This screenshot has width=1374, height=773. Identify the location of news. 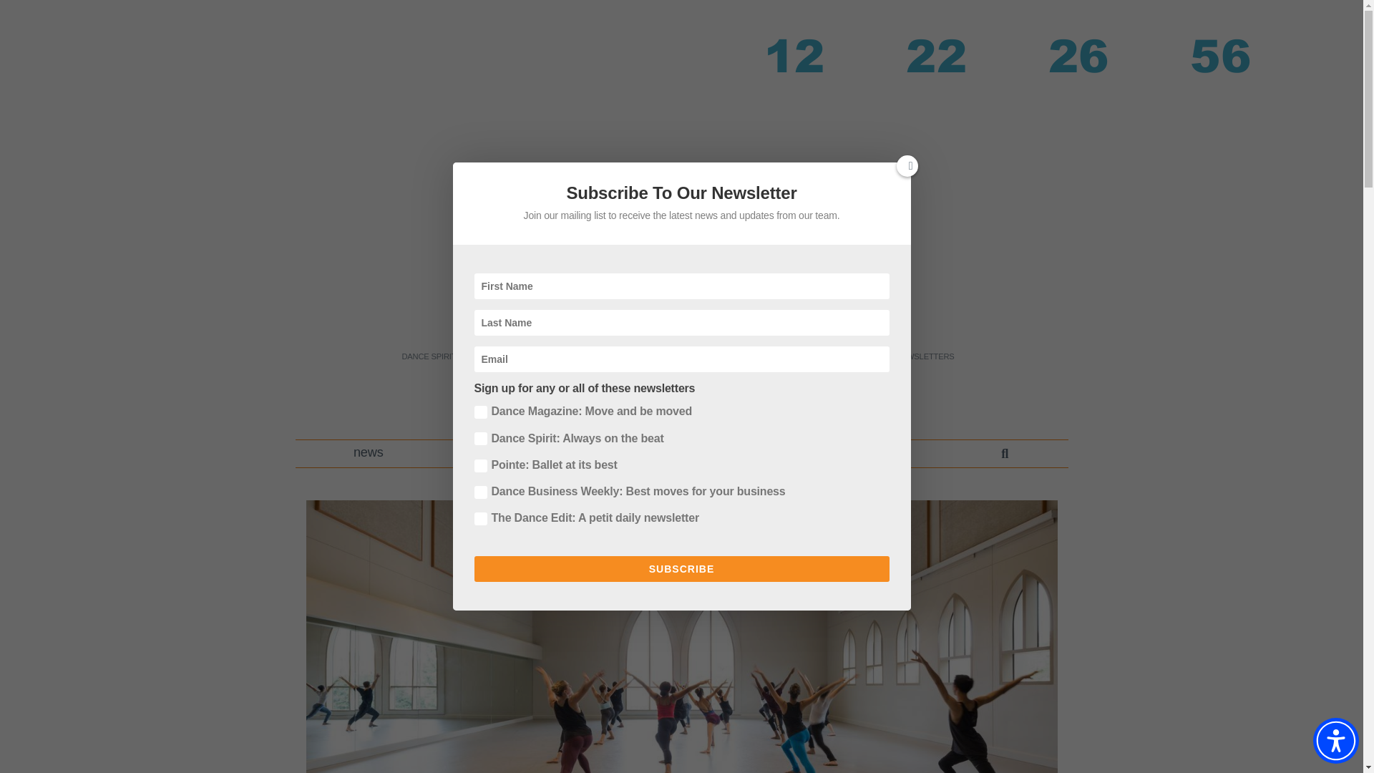
(369, 454).